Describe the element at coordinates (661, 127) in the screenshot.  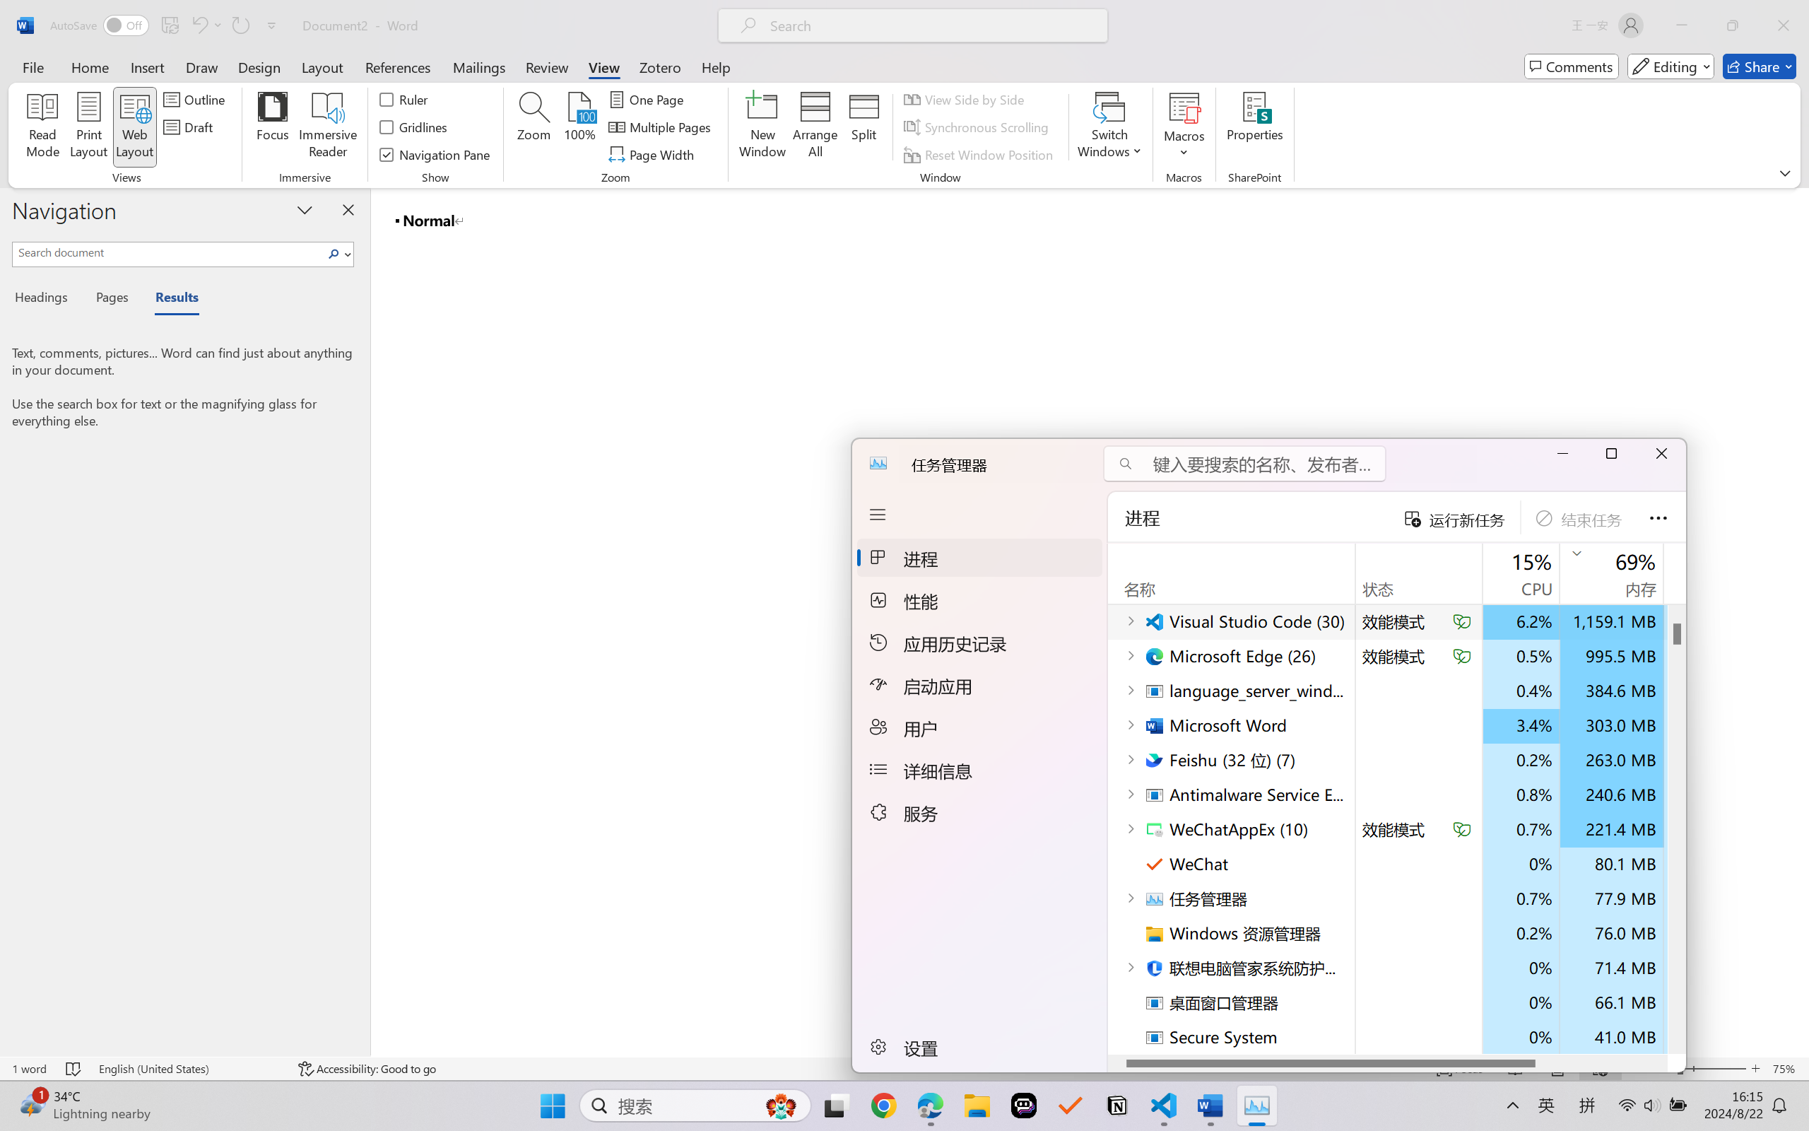
I see `Multiple Pages` at that location.